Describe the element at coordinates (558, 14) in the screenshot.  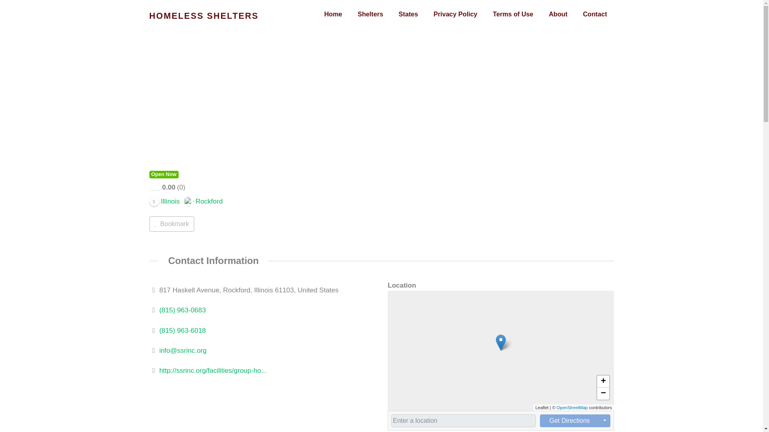
I see `About` at that location.